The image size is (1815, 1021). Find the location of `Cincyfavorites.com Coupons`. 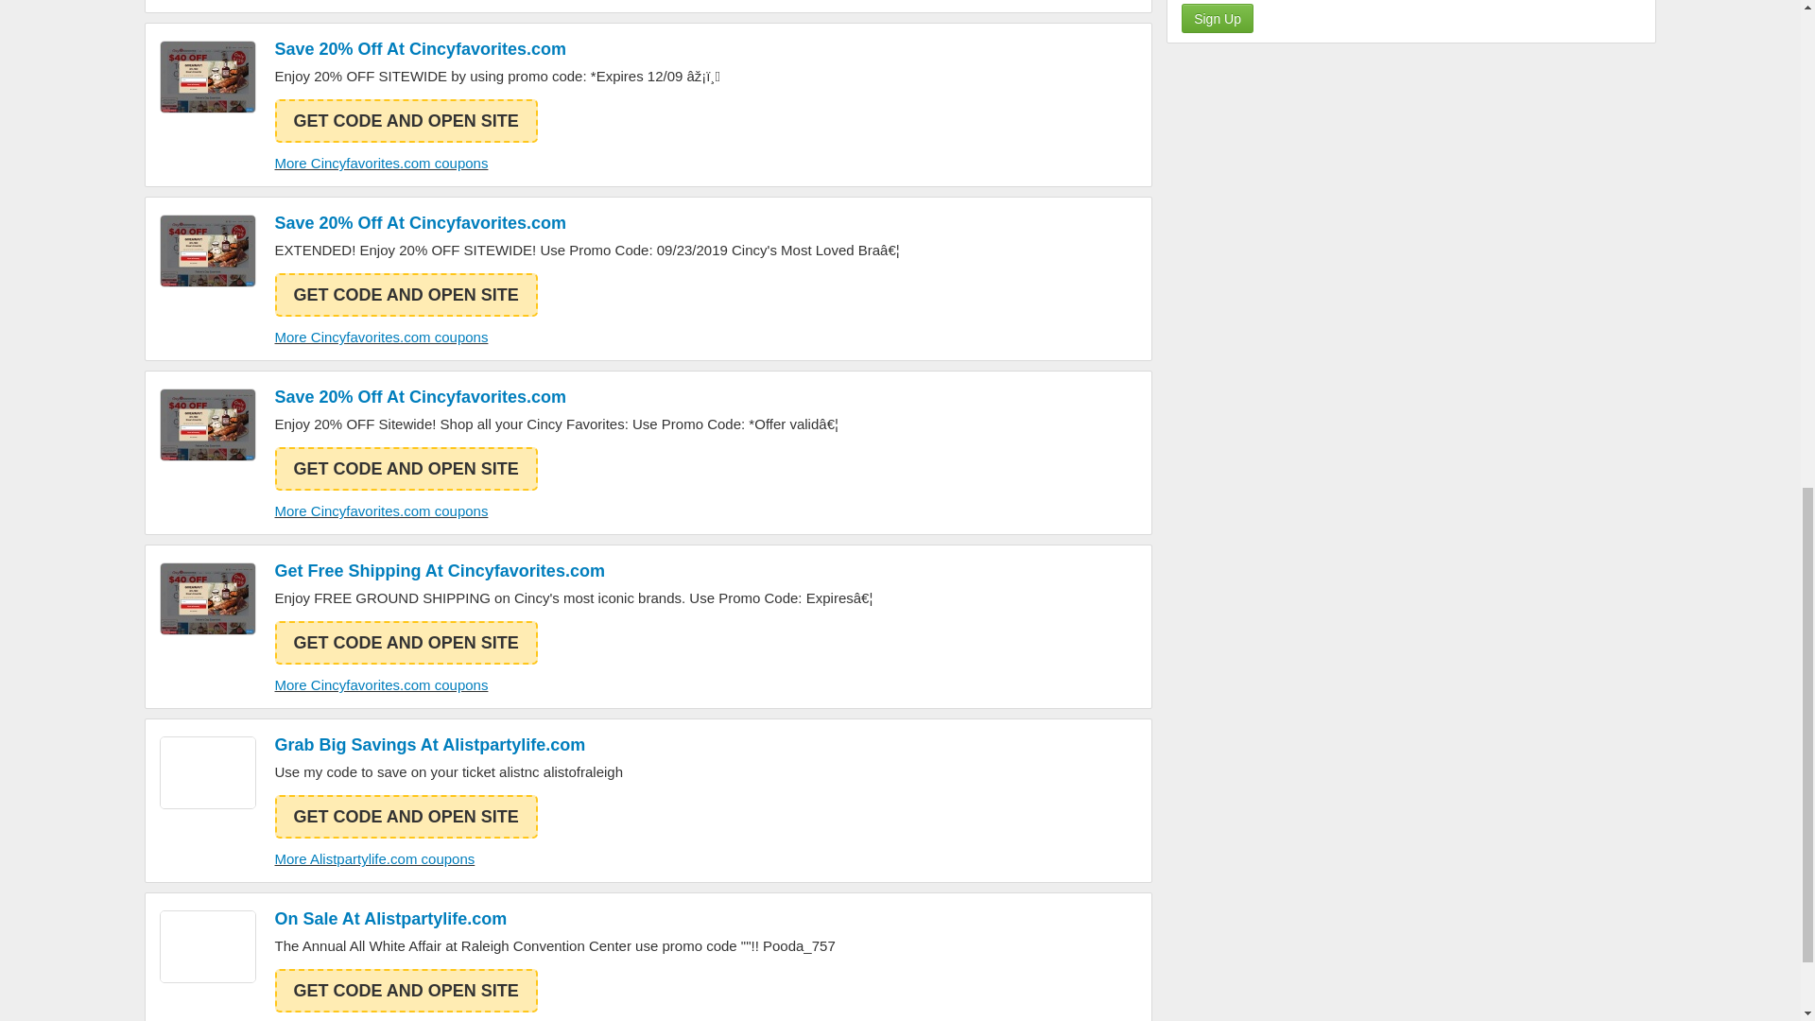

Cincyfavorites.com Coupons is located at coordinates (207, 598).